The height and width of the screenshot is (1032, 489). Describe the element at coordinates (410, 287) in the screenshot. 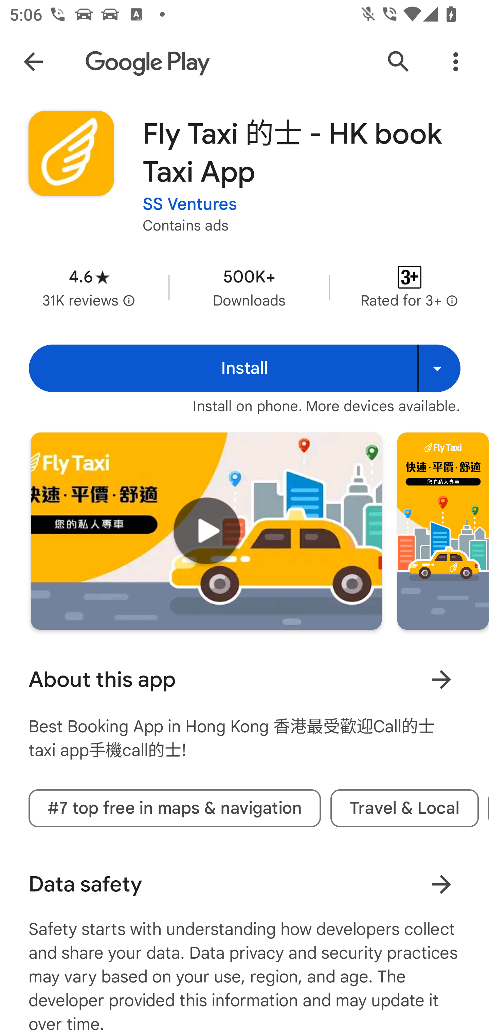

I see `Content rating Rated for 3+` at that location.